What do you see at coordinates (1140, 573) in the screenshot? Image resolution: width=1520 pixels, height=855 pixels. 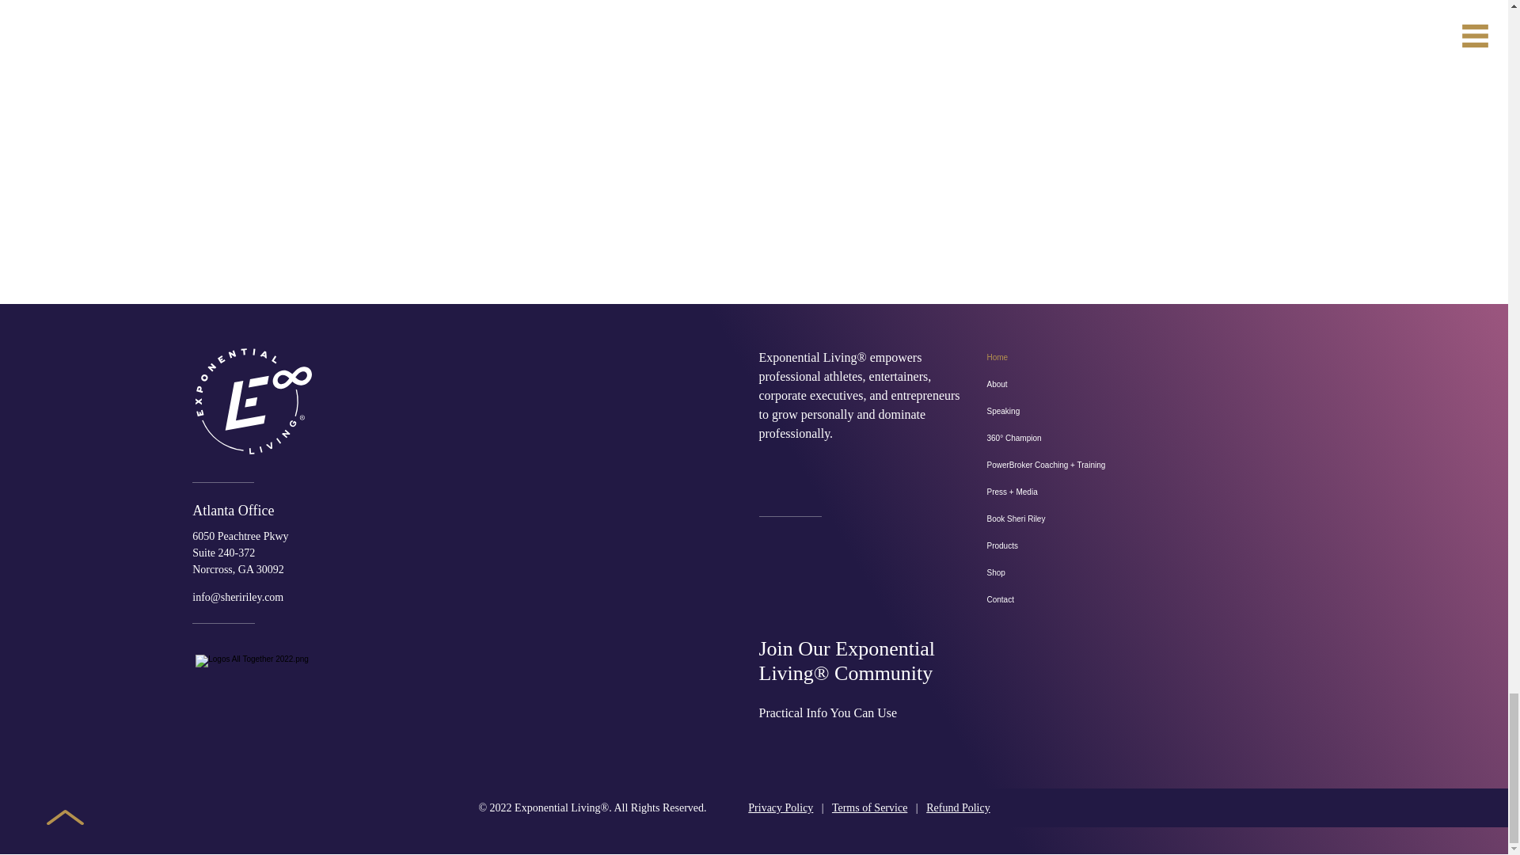 I see `Shop` at bounding box center [1140, 573].